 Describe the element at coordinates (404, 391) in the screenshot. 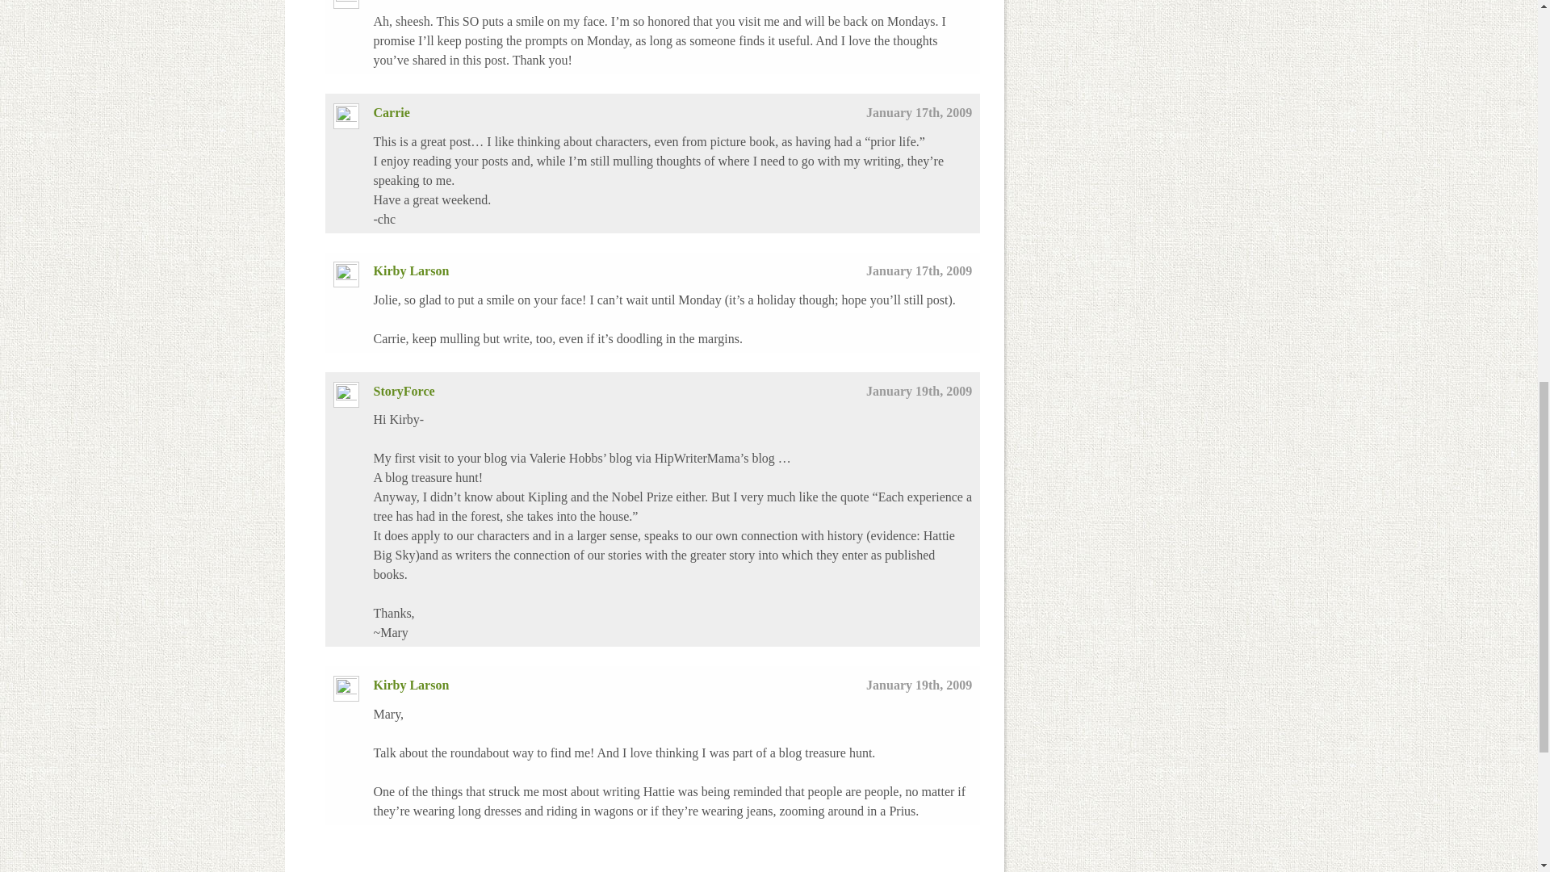

I see `StoryForce` at that location.